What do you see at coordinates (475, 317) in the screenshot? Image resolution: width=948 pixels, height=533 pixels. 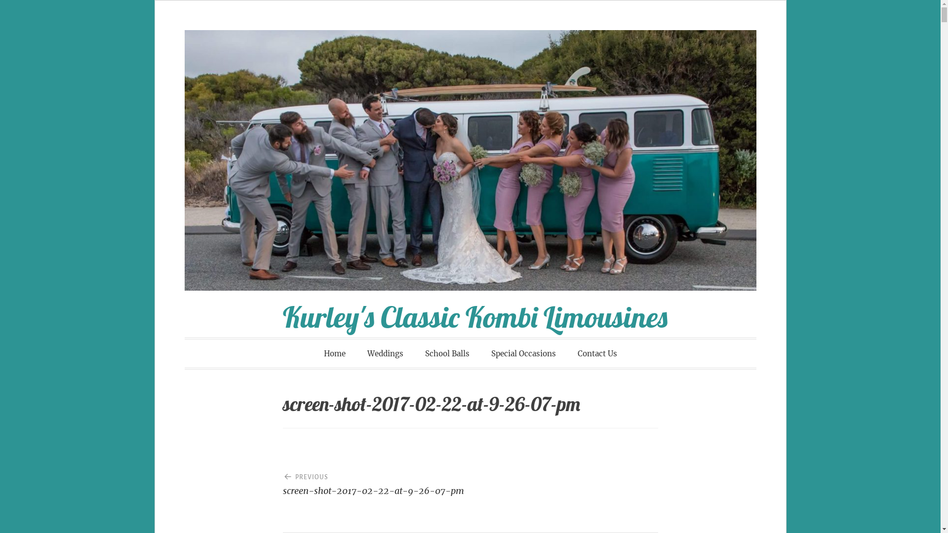 I see `Kurley's Classic Kombi Limousines` at bounding box center [475, 317].